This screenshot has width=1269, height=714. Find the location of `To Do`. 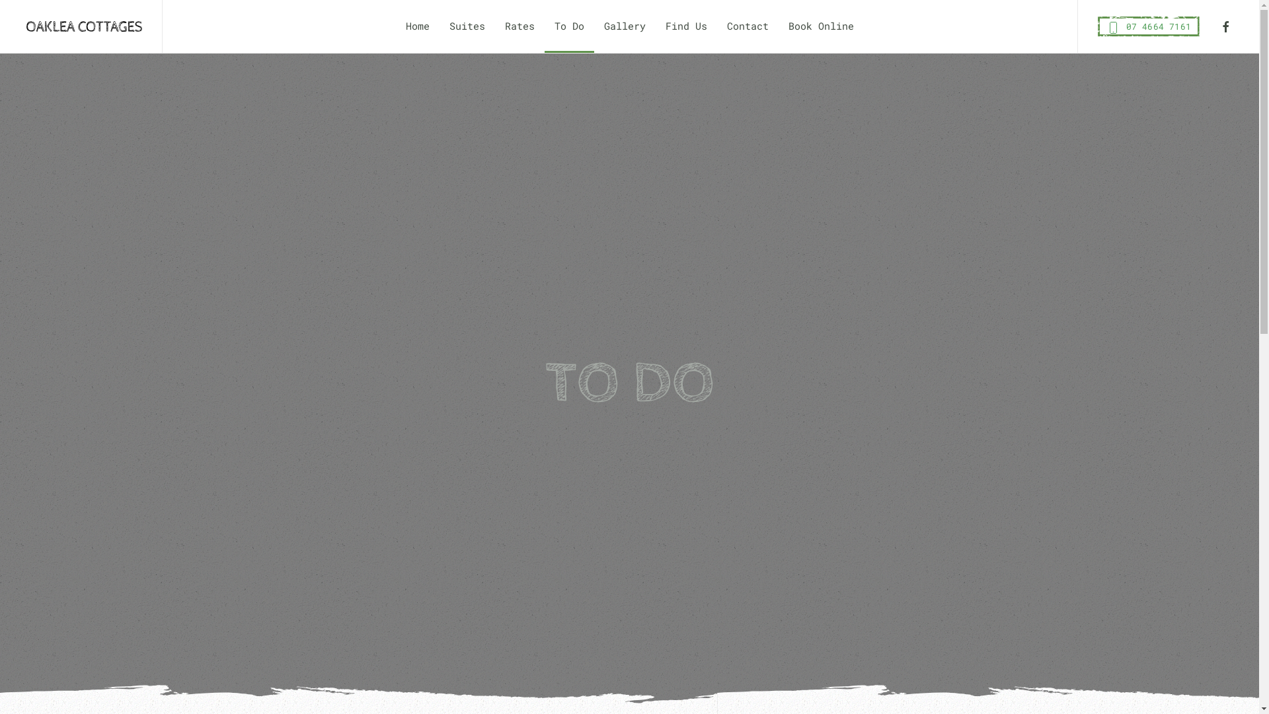

To Do is located at coordinates (570, 26).